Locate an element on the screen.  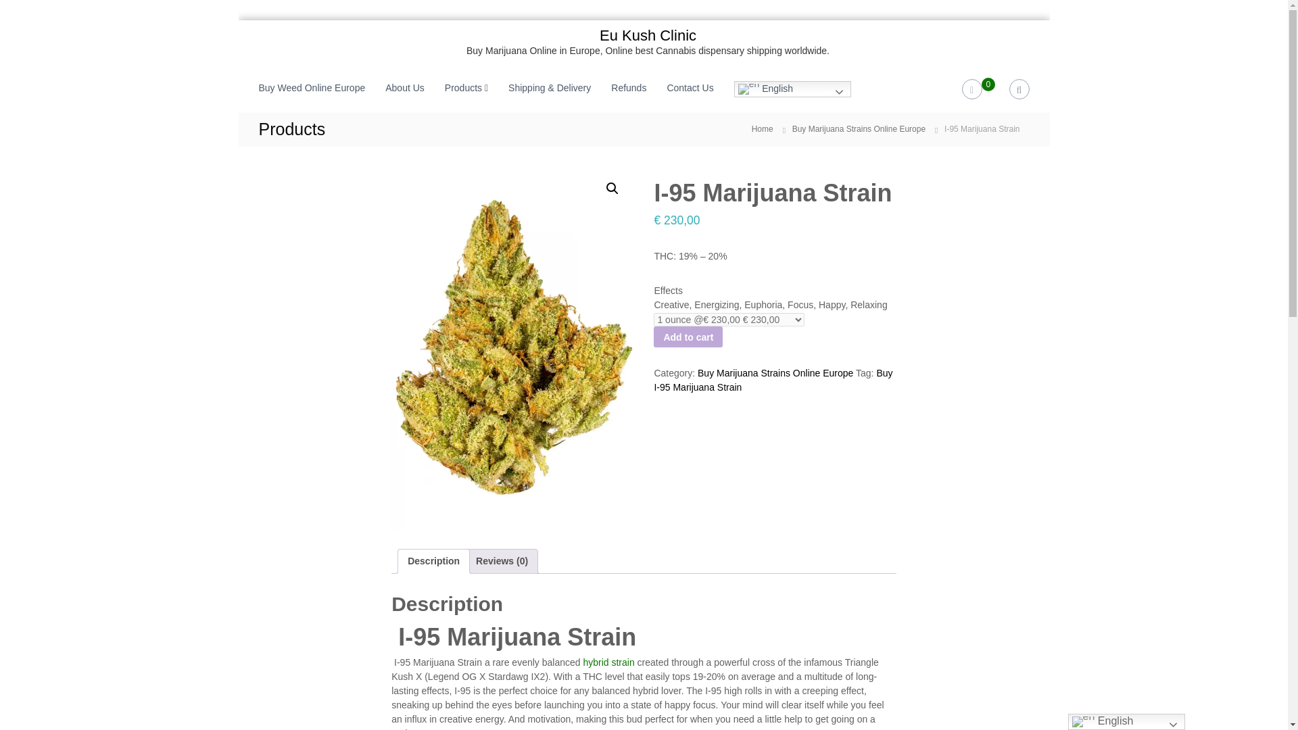
Buy Weed Online Europe is located at coordinates (311, 88).